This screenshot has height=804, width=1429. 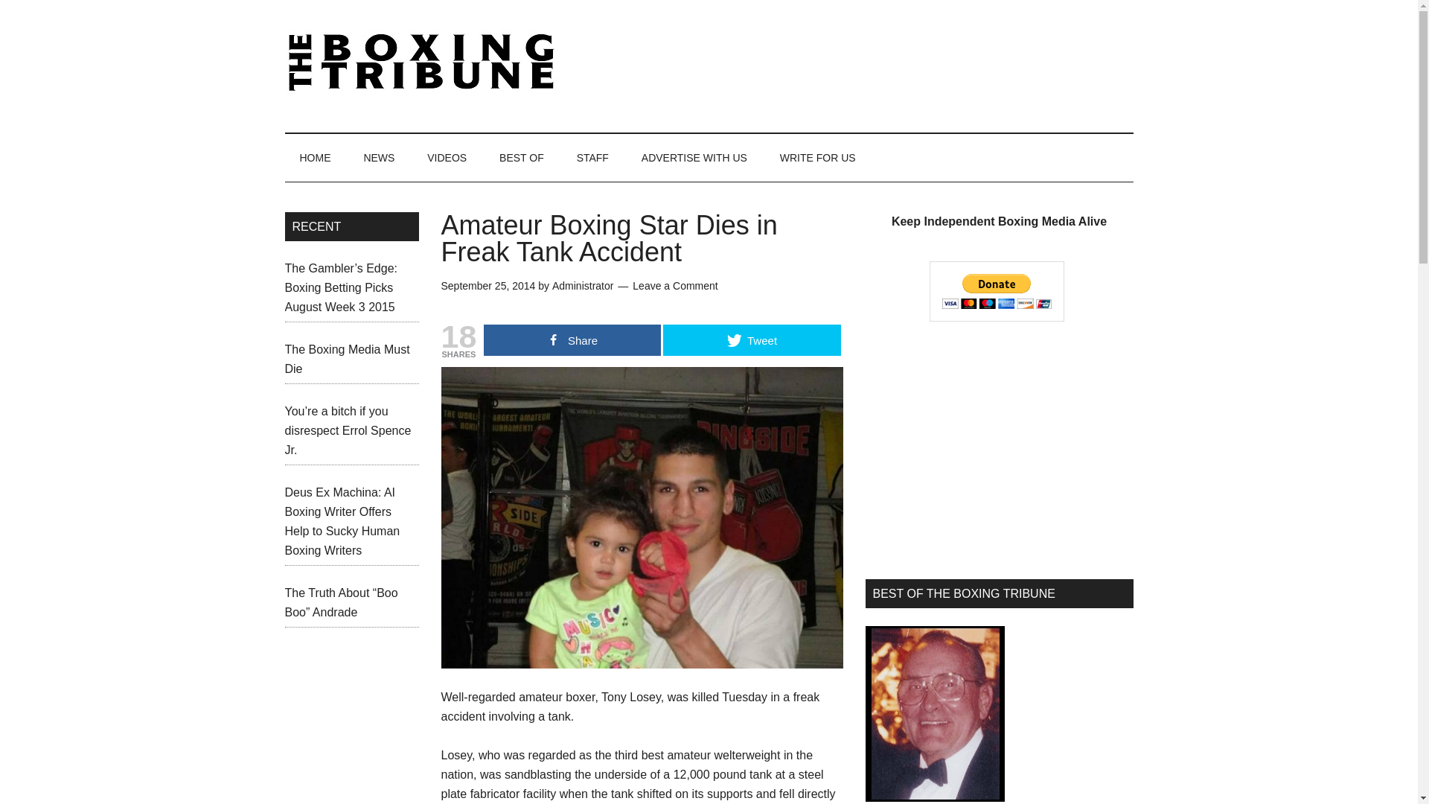 I want to click on Leave a Comment, so click(x=674, y=286).